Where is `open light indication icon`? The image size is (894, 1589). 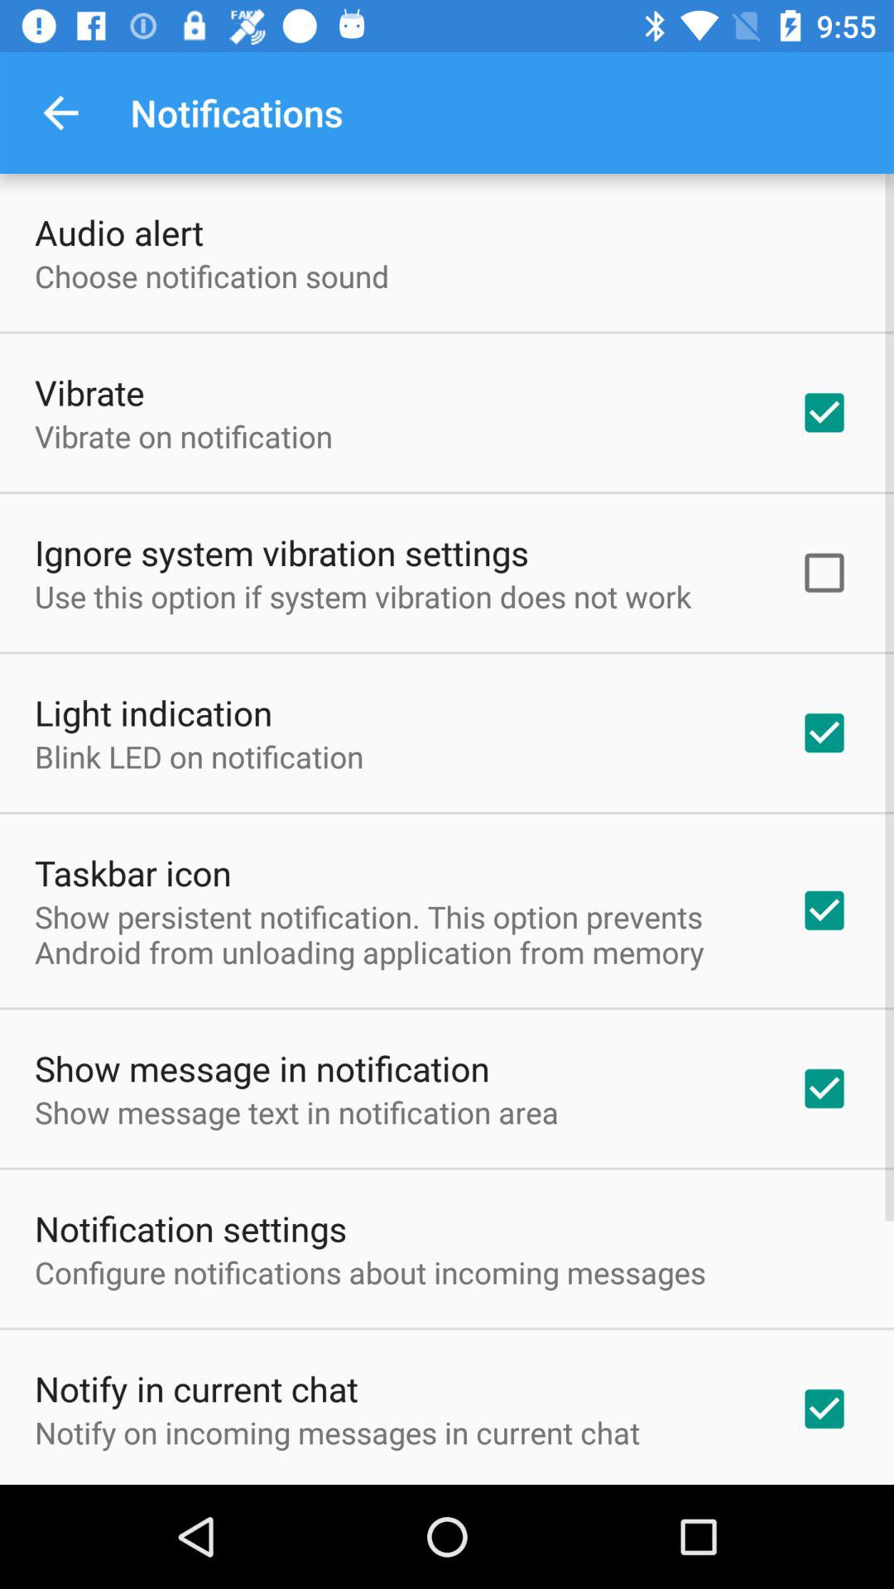
open light indication icon is located at coordinates (154, 712).